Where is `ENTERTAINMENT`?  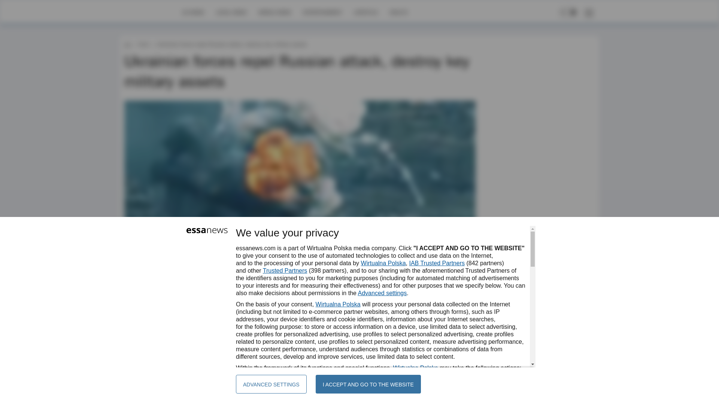 ENTERTAINMENT is located at coordinates (322, 12).